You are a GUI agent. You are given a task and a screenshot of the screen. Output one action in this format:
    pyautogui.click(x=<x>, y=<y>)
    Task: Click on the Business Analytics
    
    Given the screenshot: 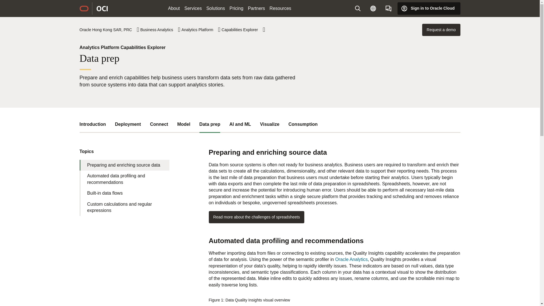 What is the action you would take?
    pyautogui.click(x=160, y=30)
    